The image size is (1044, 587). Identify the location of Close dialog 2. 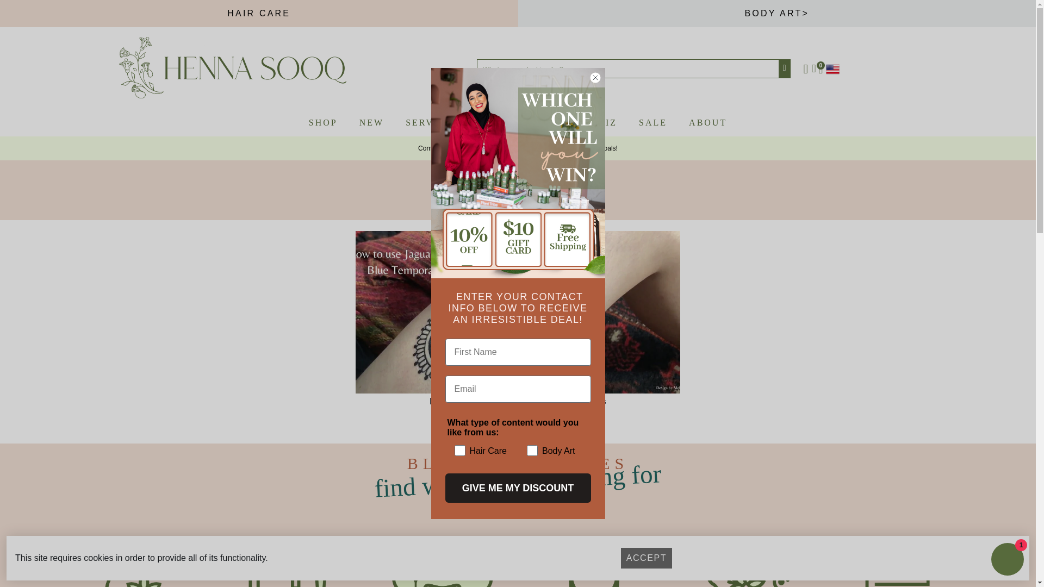
(595, 77).